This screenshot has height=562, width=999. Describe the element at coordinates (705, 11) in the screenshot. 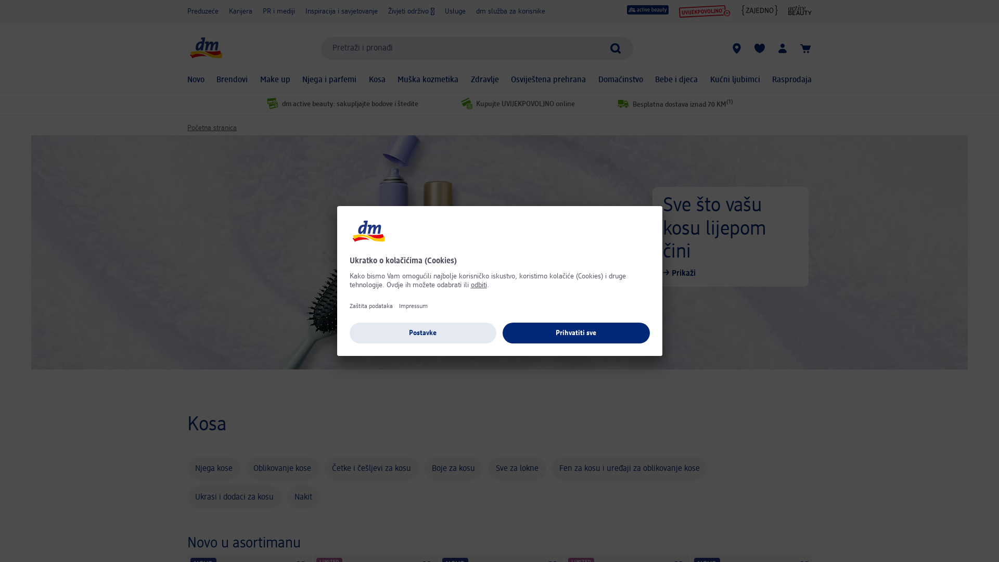

I see `UVIJEKPOVOLJNO` at that location.